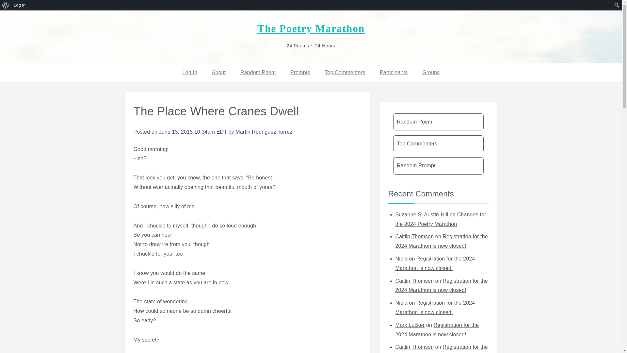 Image resolution: width=627 pixels, height=353 pixels. Describe the element at coordinates (438, 165) in the screenshot. I see `Random Prompt` at that location.